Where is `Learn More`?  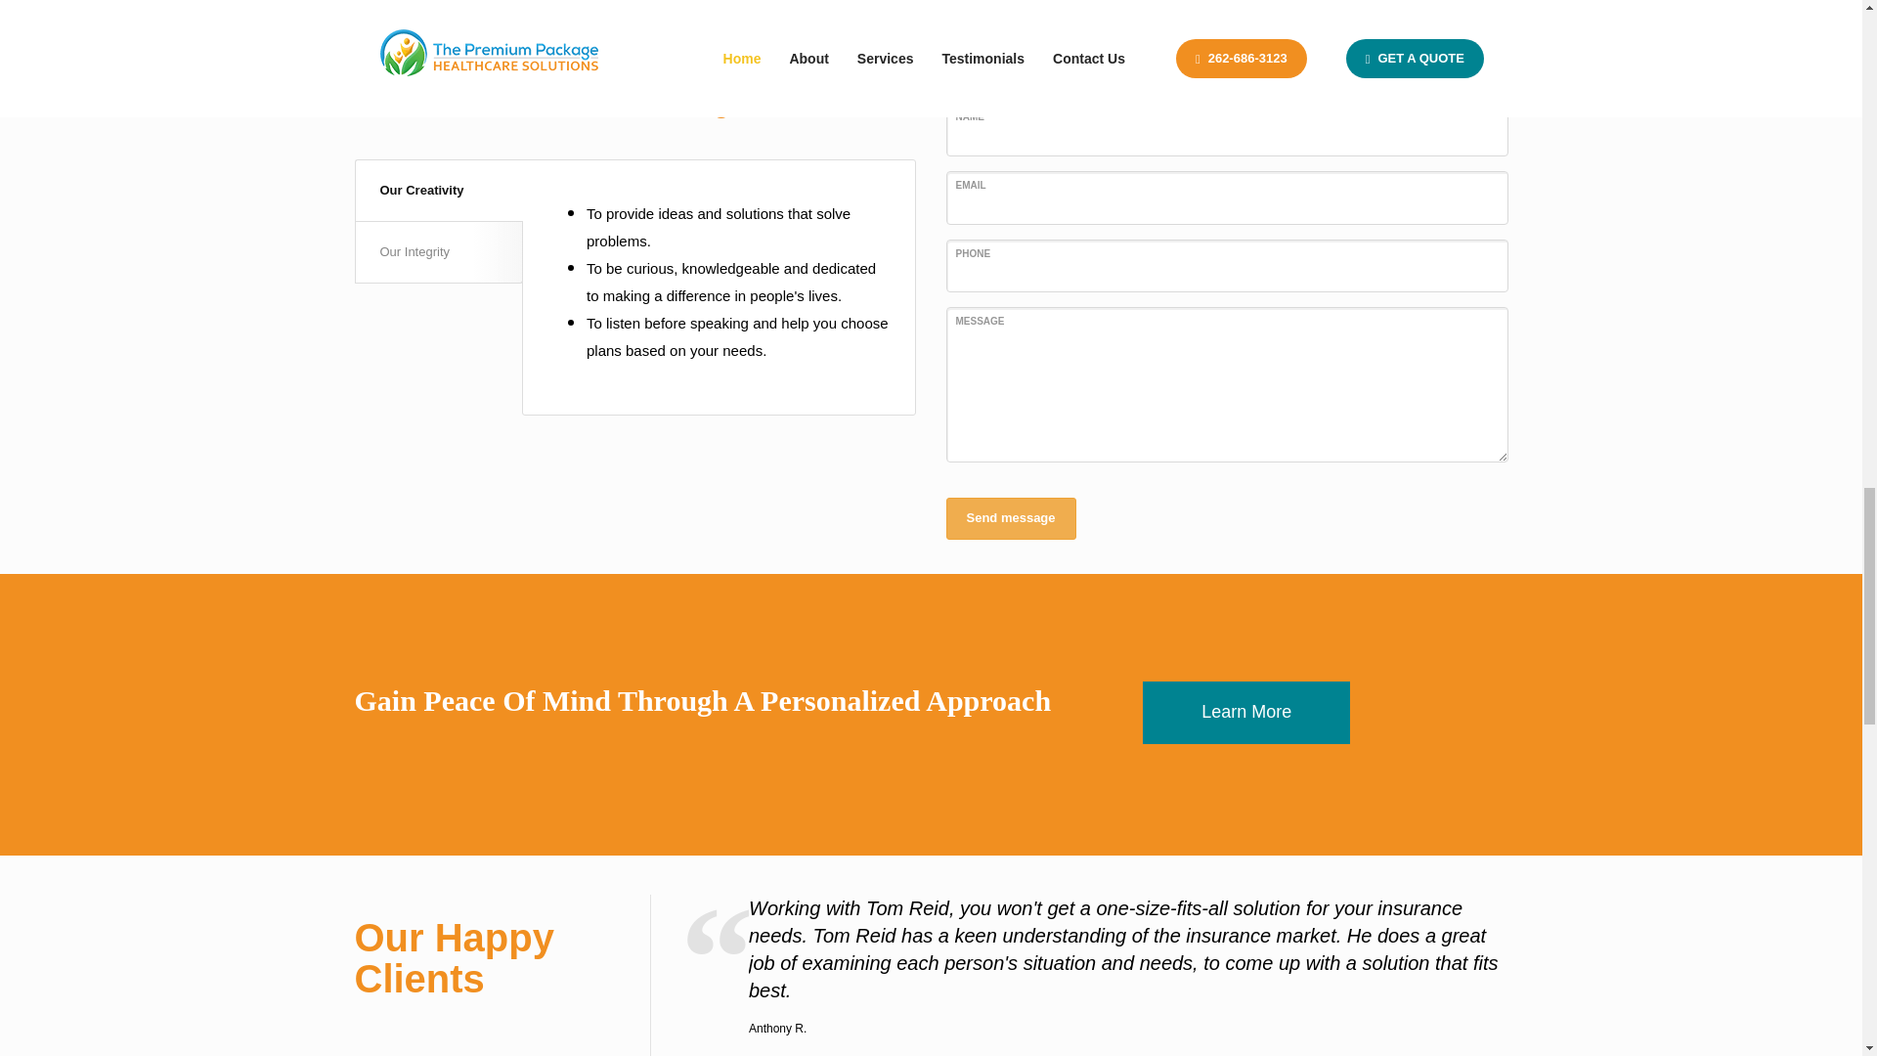
Learn More is located at coordinates (1245, 712).